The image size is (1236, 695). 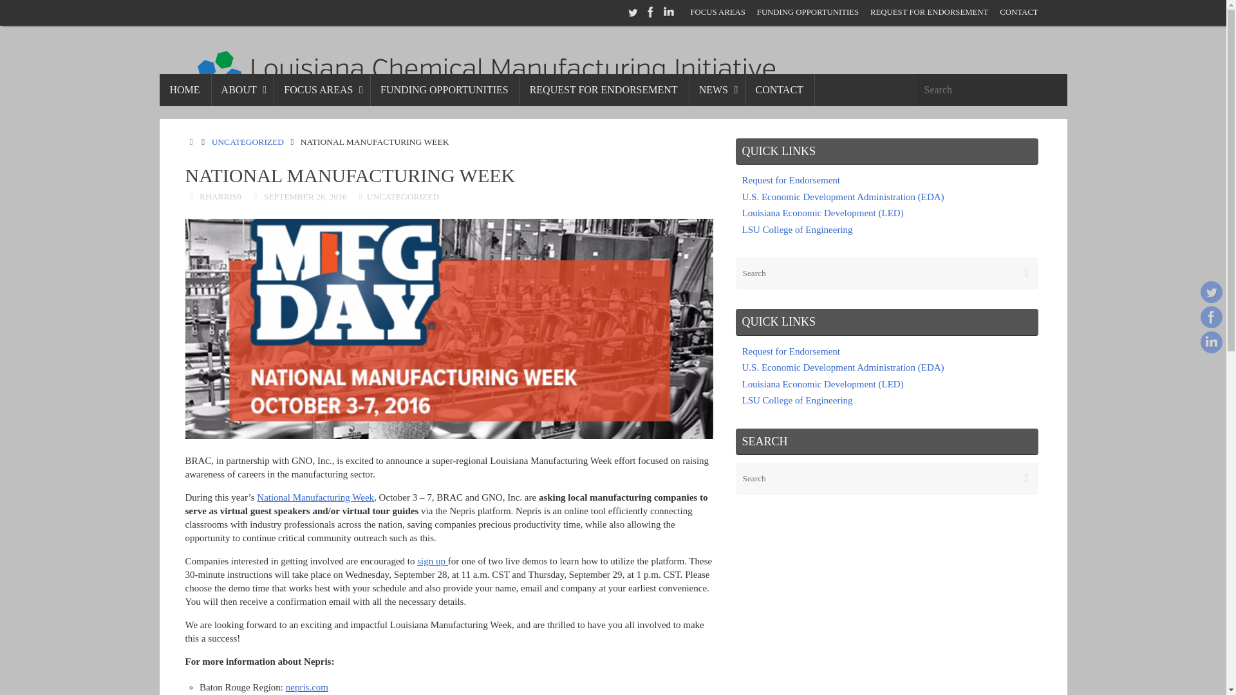 I want to click on FUNDING OPPORTUNITIES, so click(x=444, y=90).